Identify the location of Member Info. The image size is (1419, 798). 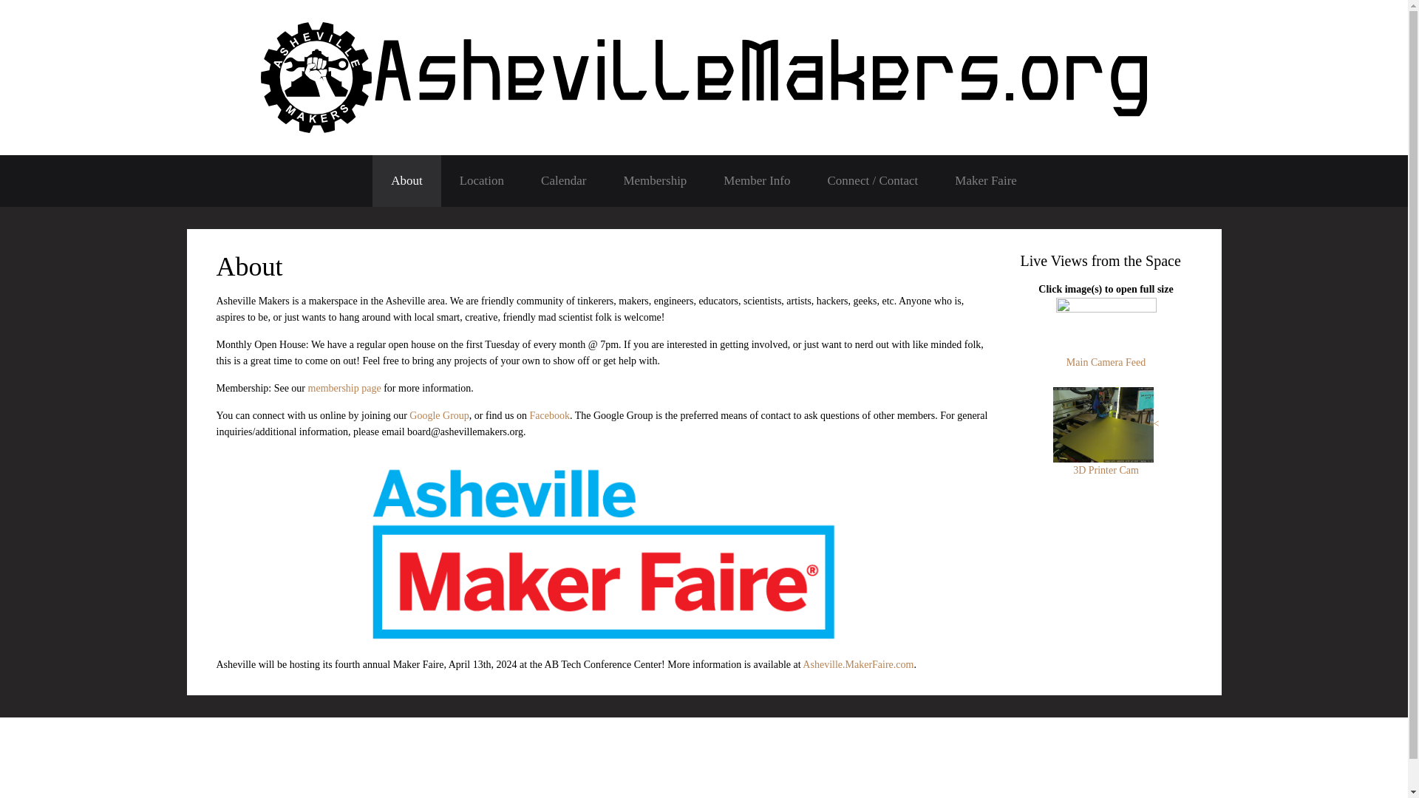
(757, 180).